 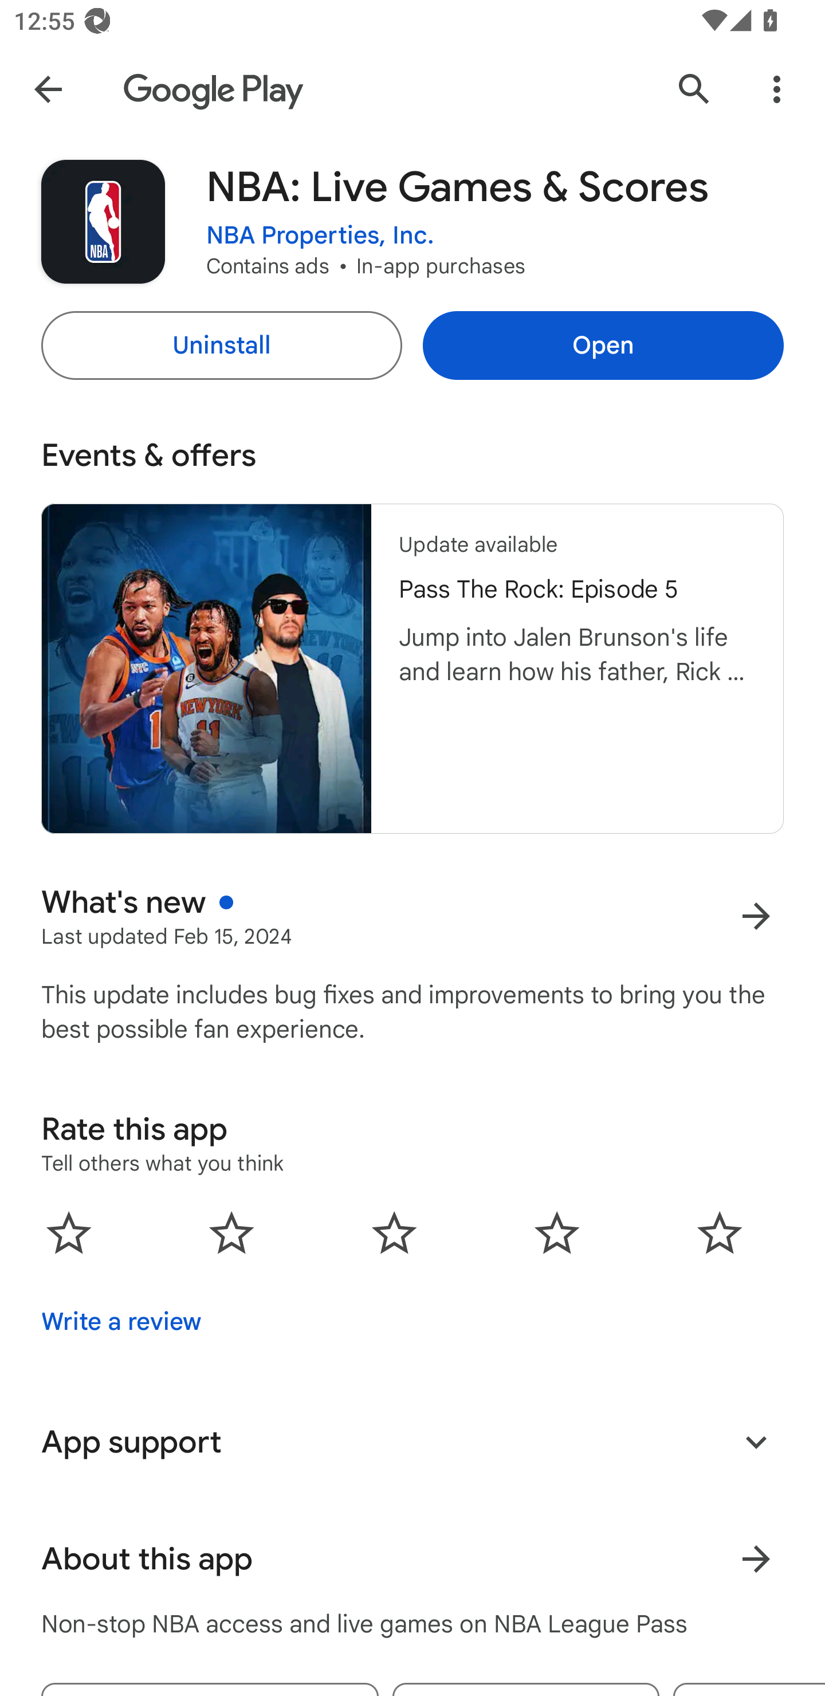 I want to click on App support Expand, so click(x=412, y=1442).